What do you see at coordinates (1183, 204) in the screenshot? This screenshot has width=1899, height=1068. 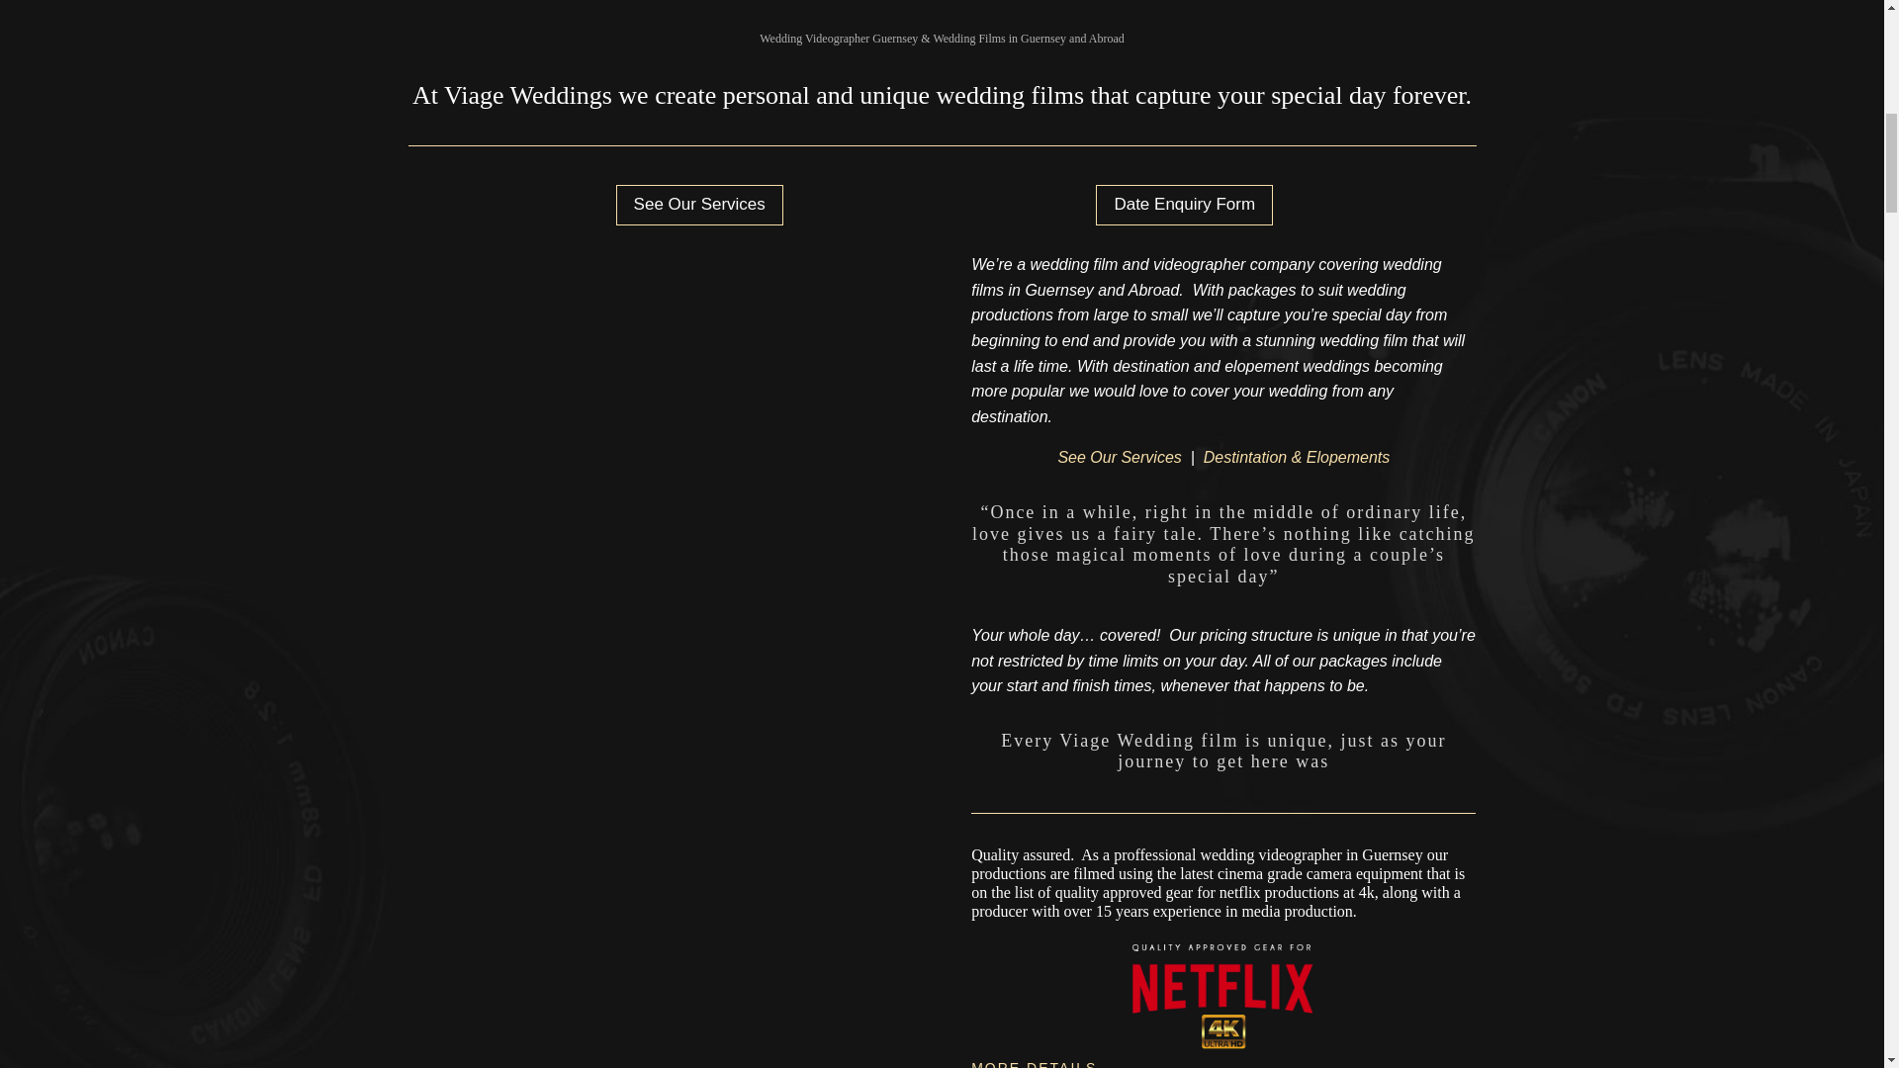 I see `Date Enquiry Form` at bounding box center [1183, 204].